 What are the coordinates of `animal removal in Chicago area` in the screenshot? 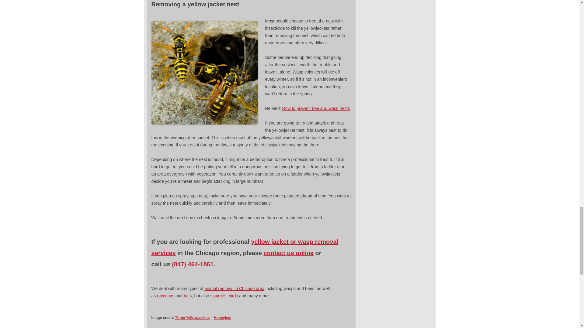 It's located at (234, 288).